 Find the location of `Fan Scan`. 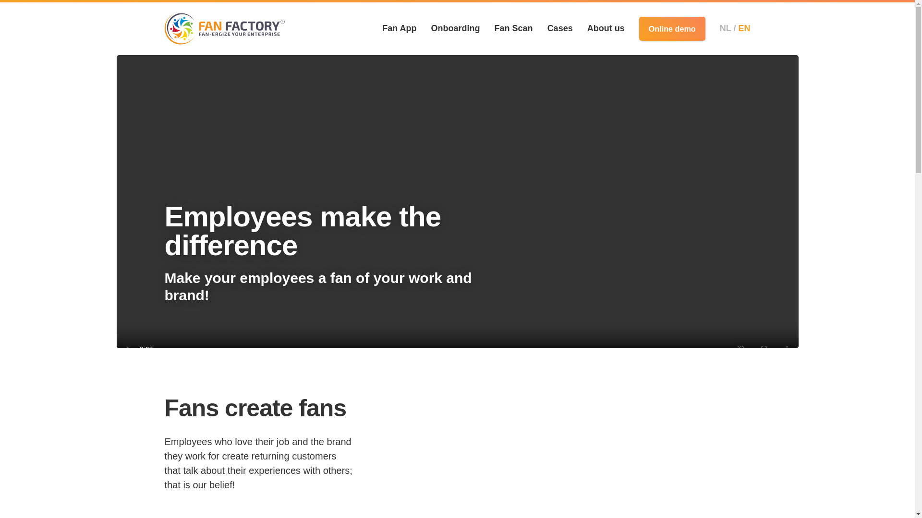

Fan Scan is located at coordinates (513, 28).